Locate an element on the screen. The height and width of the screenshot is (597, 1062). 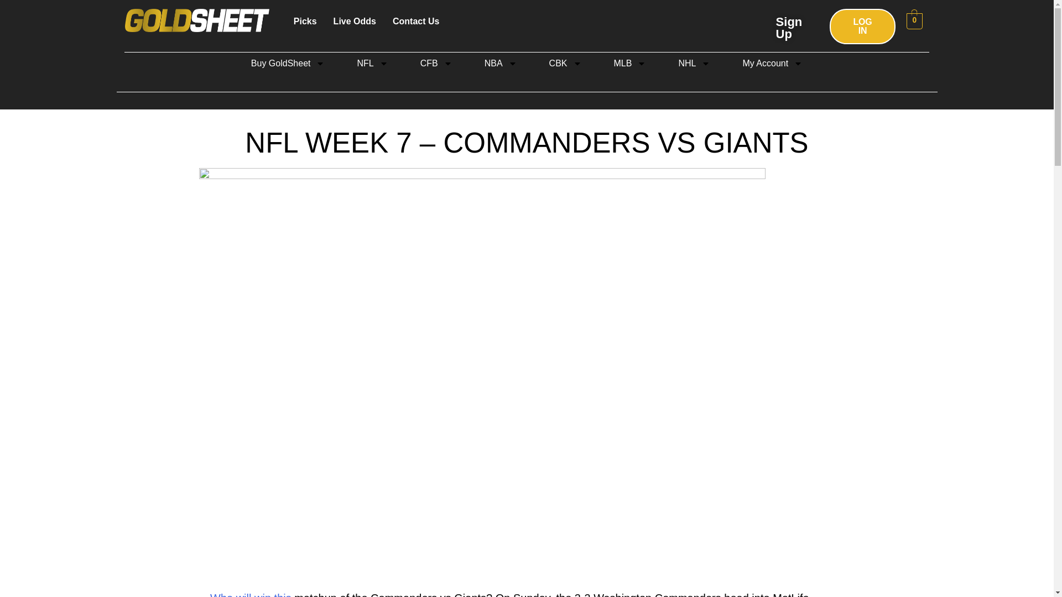
LOG IN is located at coordinates (862, 27).